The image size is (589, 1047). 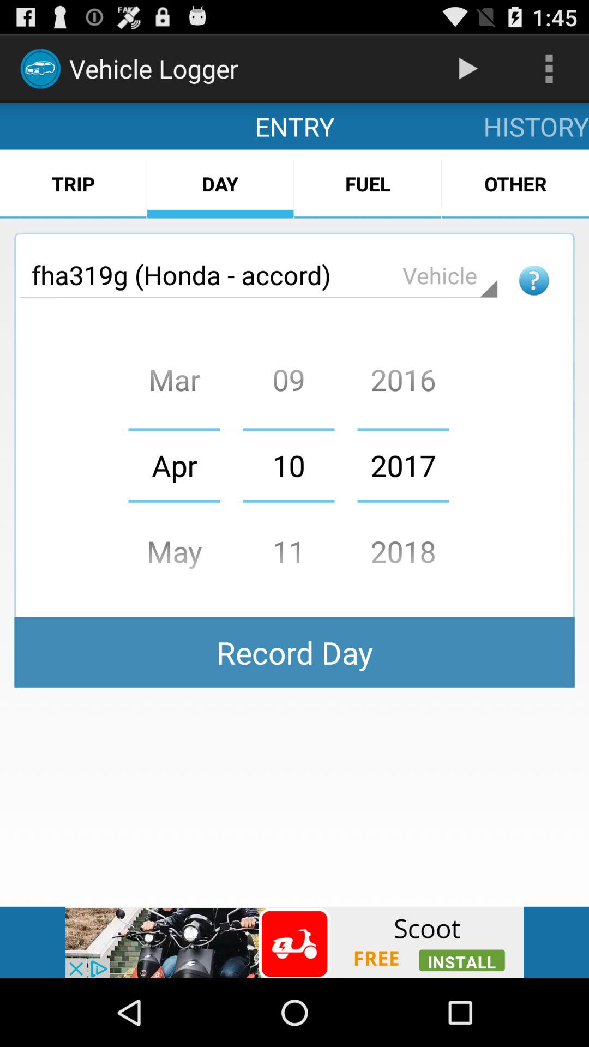 I want to click on scoot option, so click(x=294, y=942).